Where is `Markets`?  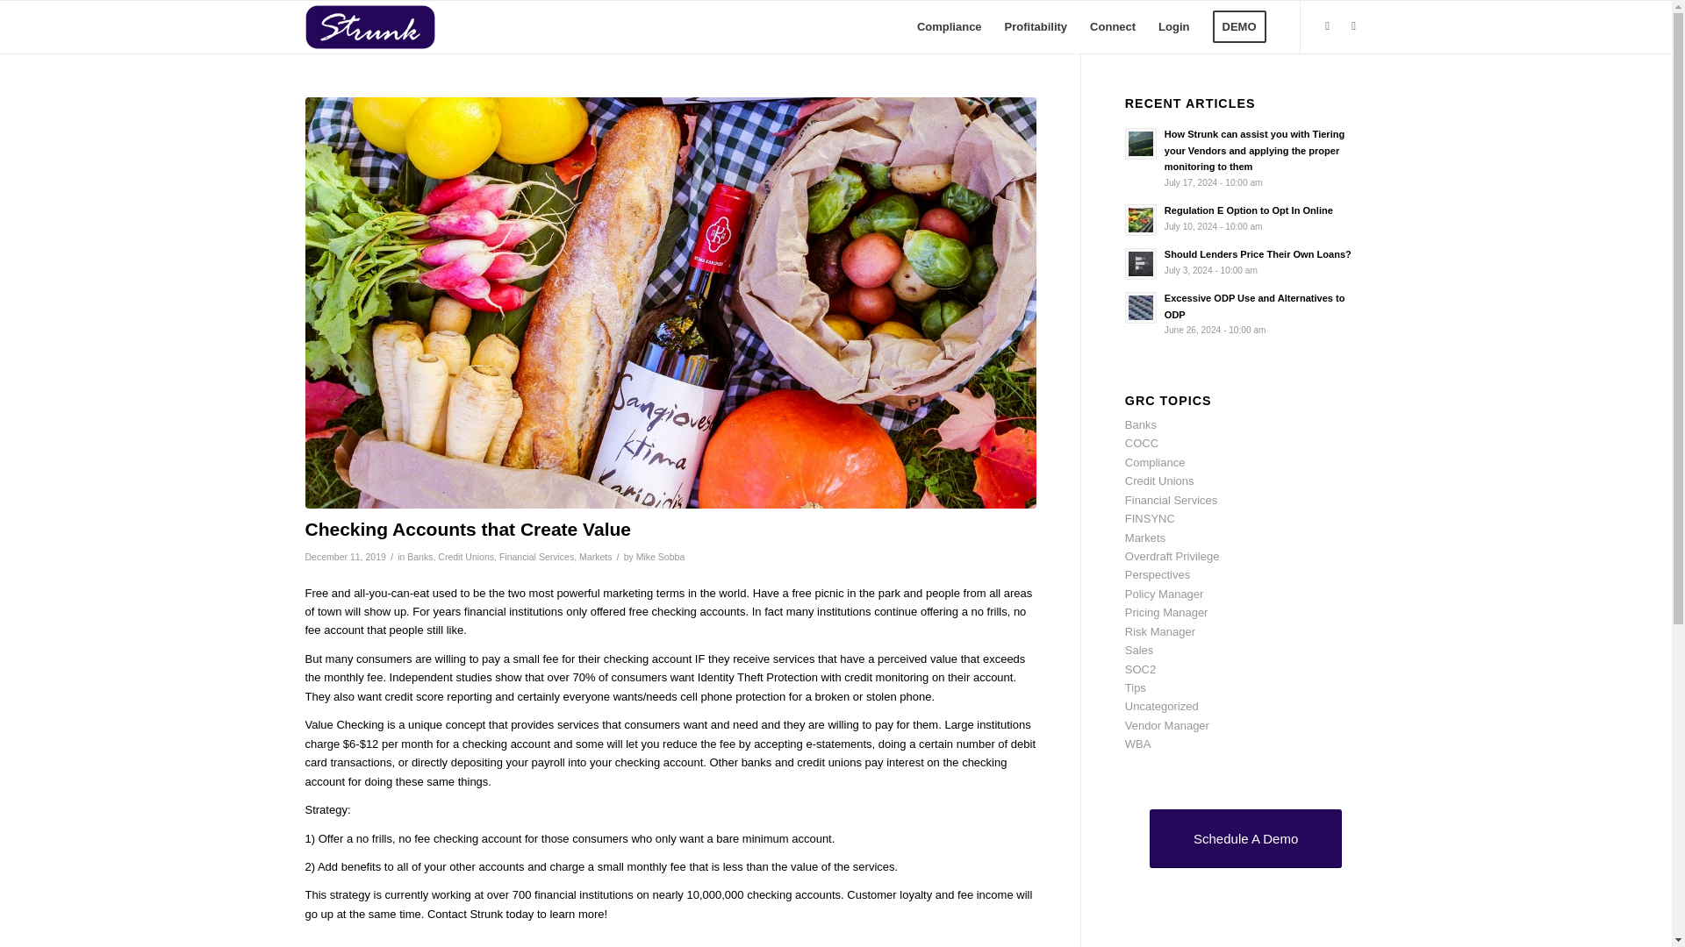
Markets is located at coordinates (595, 556).